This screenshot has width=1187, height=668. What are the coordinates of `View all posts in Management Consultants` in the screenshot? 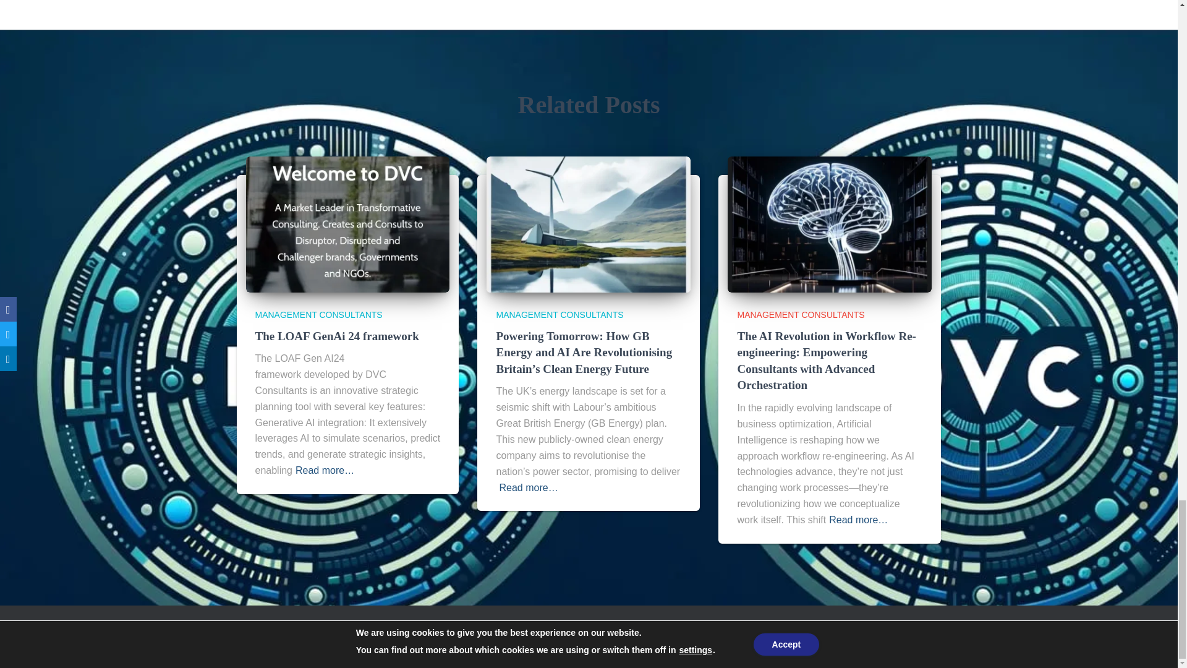 It's located at (559, 315).